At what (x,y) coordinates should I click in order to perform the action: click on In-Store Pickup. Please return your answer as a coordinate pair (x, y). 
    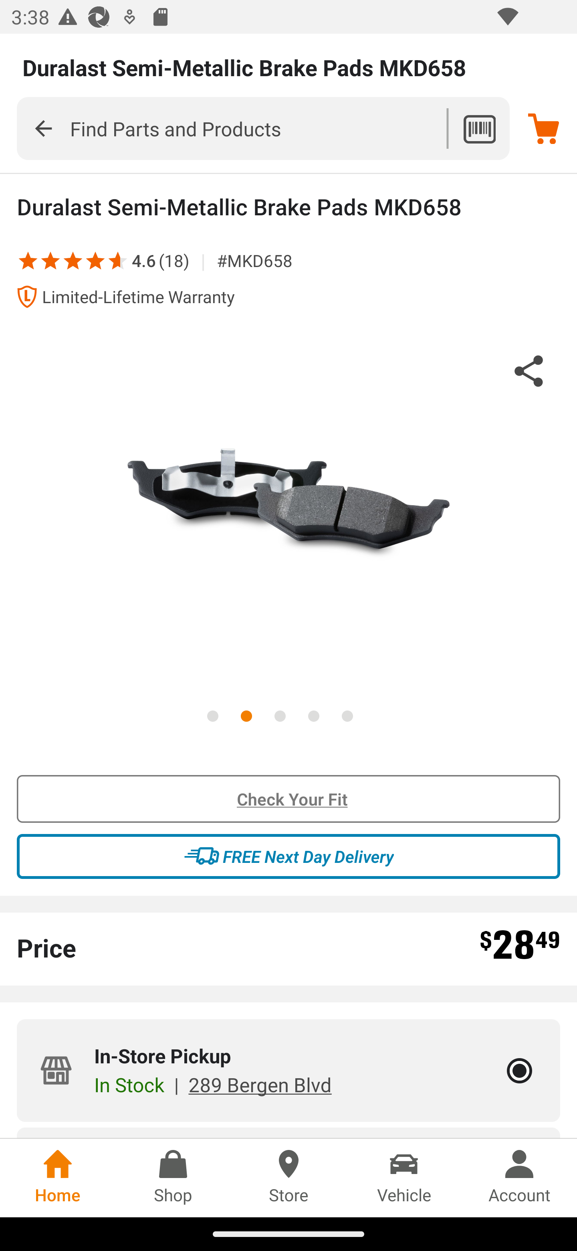
    Looking at the image, I should click on (519, 1071).